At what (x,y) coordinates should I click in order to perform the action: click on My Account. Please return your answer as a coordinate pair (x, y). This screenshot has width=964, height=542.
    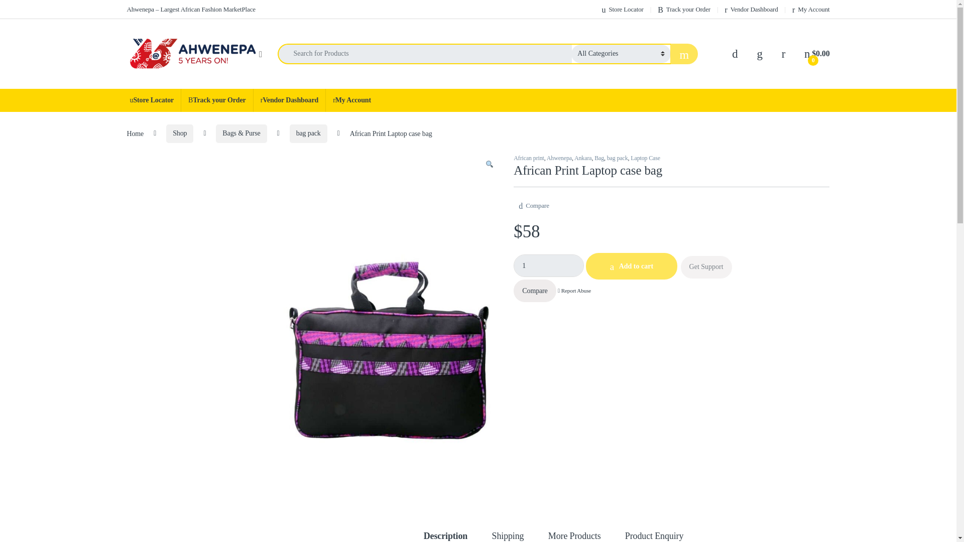
    Looking at the image, I should click on (810, 9).